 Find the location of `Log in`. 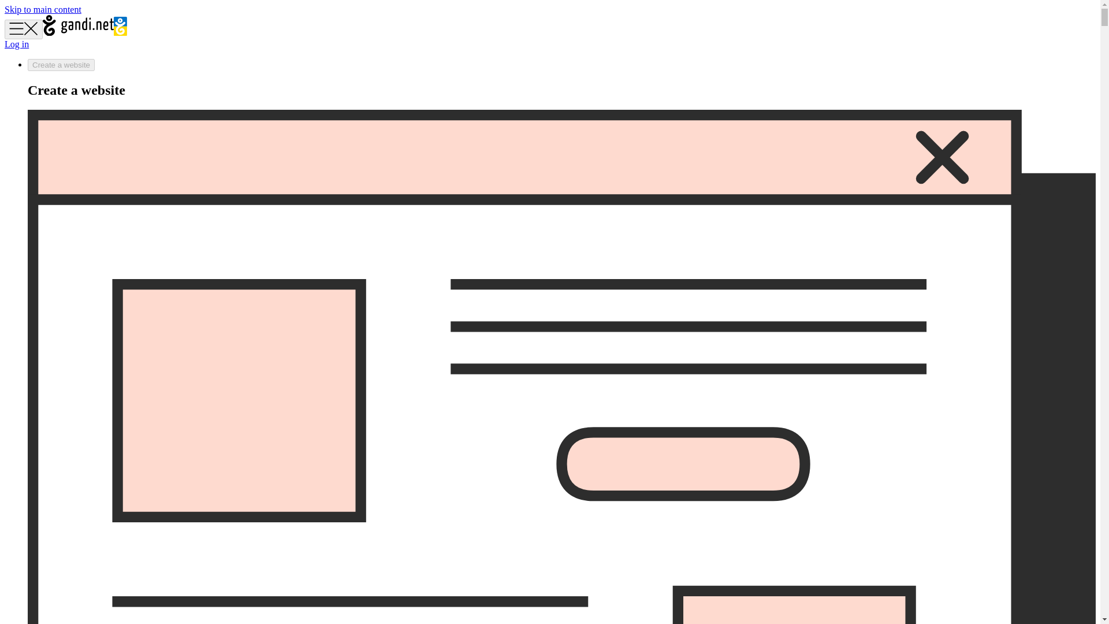

Log in is located at coordinates (16, 44).